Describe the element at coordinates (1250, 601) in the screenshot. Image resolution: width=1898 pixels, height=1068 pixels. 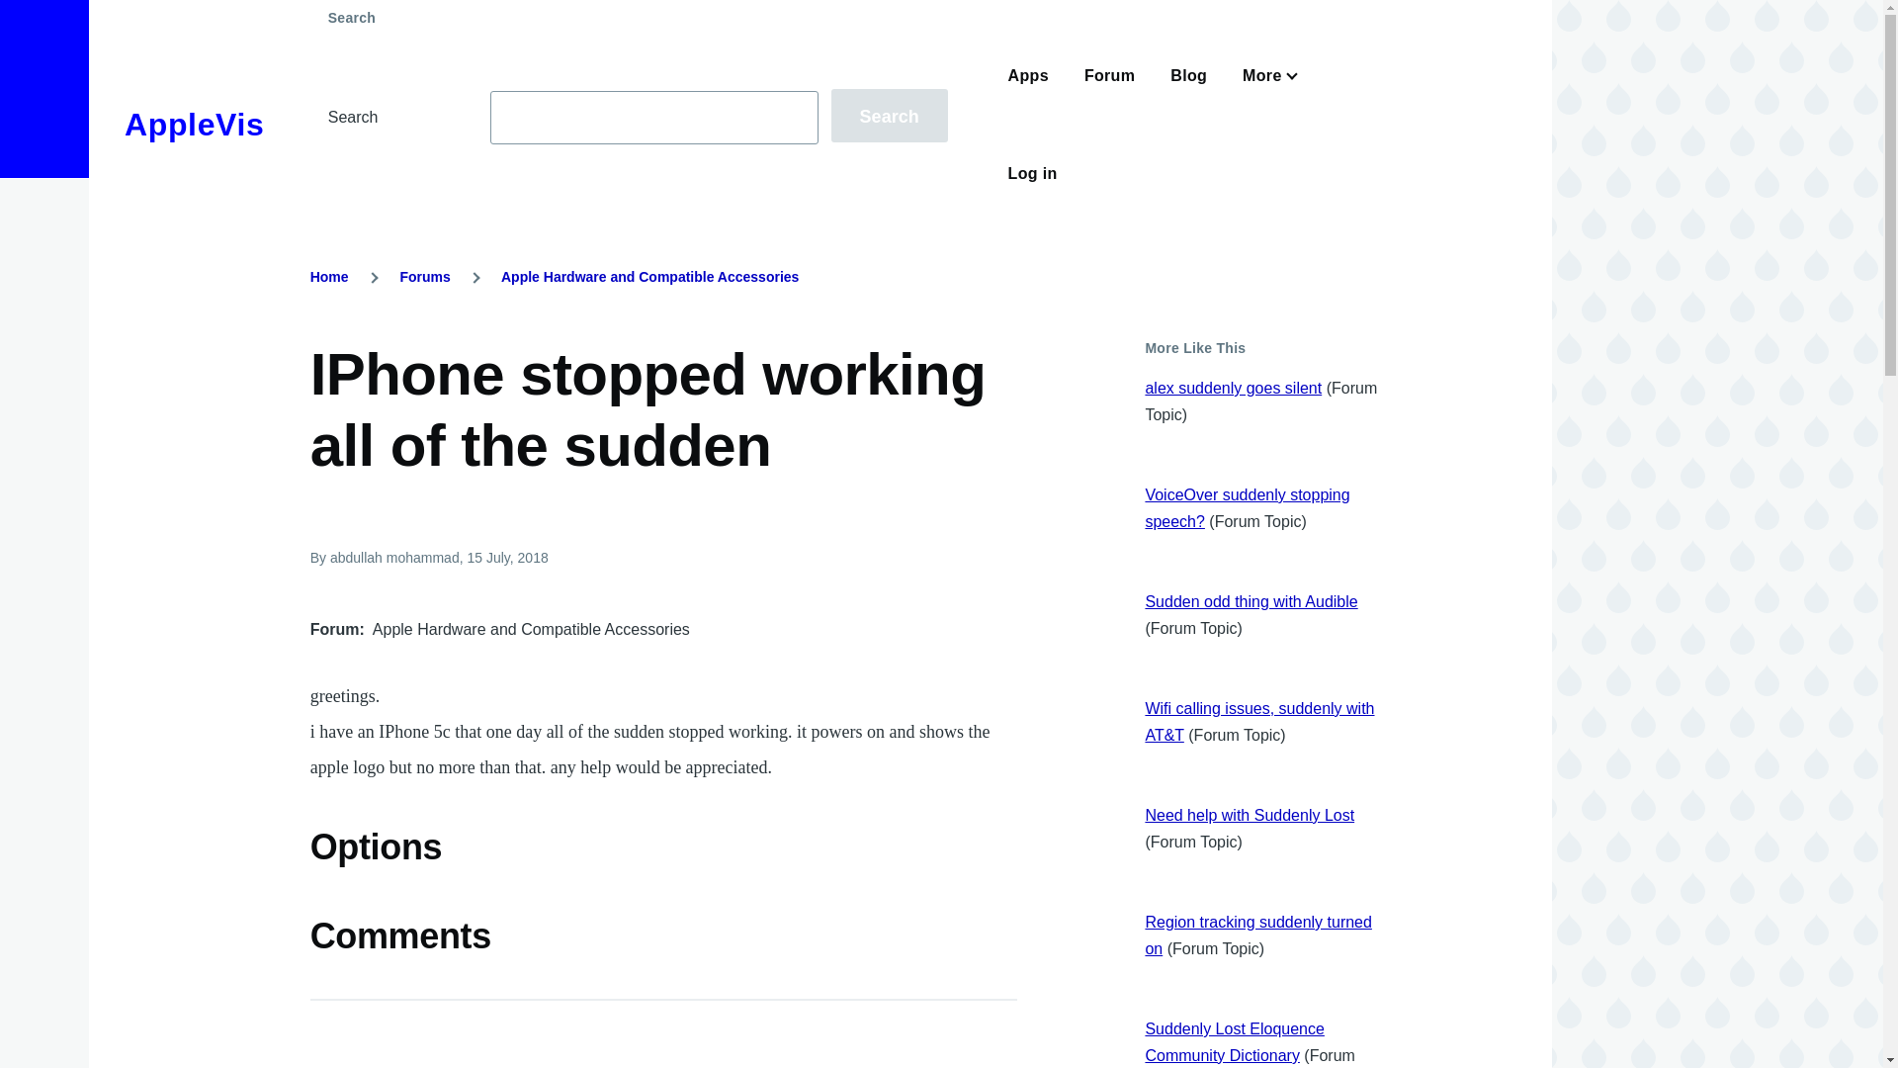
I see `Sudden odd thing with Audible` at that location.